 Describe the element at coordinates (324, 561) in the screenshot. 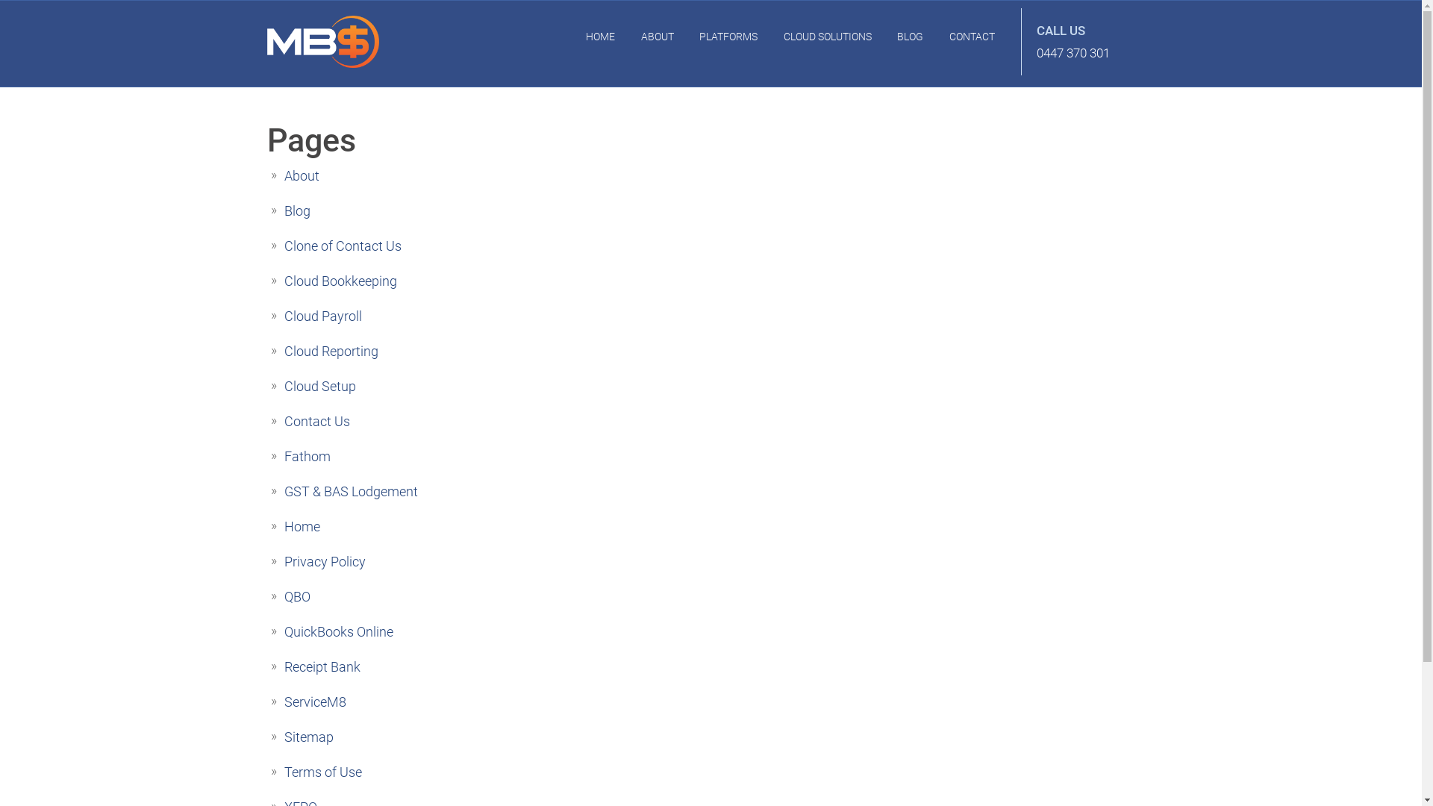

I see `Privacy Policy` at that location.